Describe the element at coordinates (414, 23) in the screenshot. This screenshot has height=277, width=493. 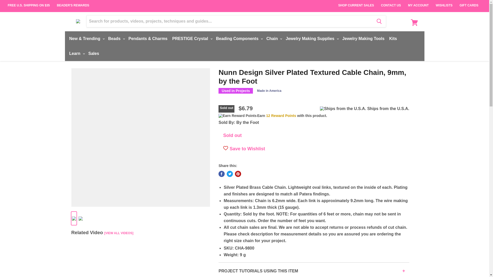
I see `View cart` at that location.